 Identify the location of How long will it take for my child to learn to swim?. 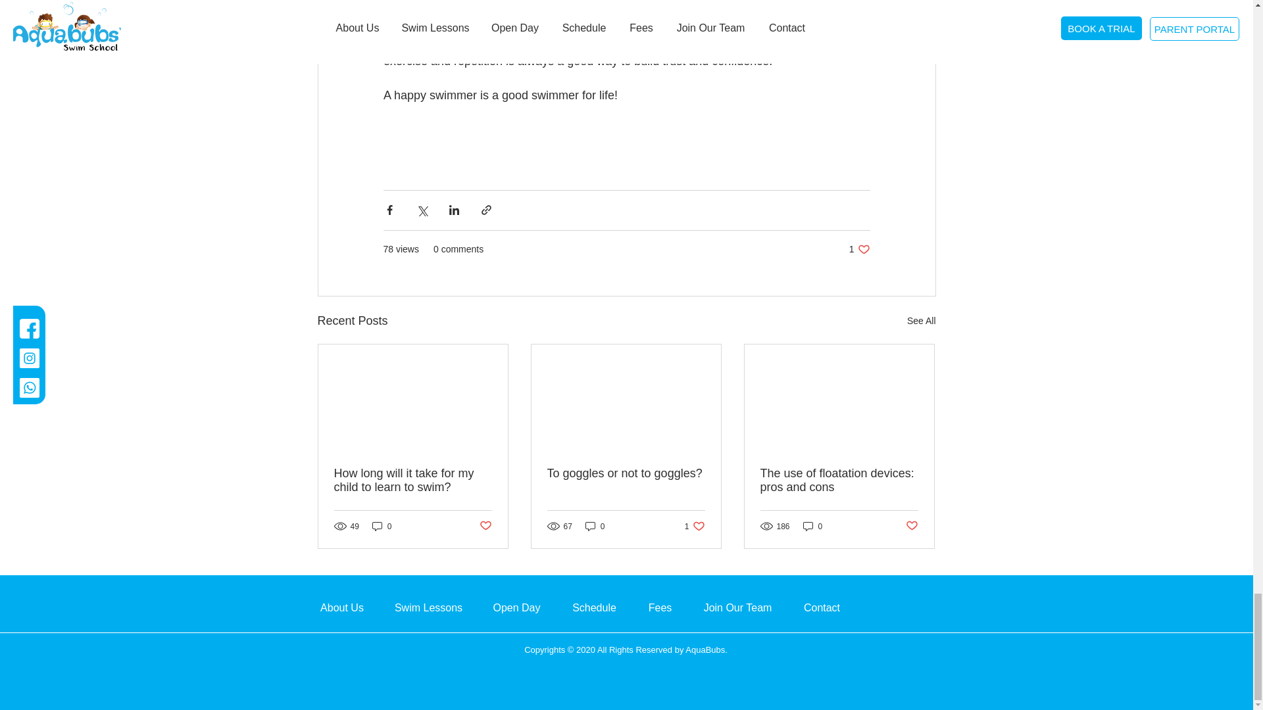
(484, 526).